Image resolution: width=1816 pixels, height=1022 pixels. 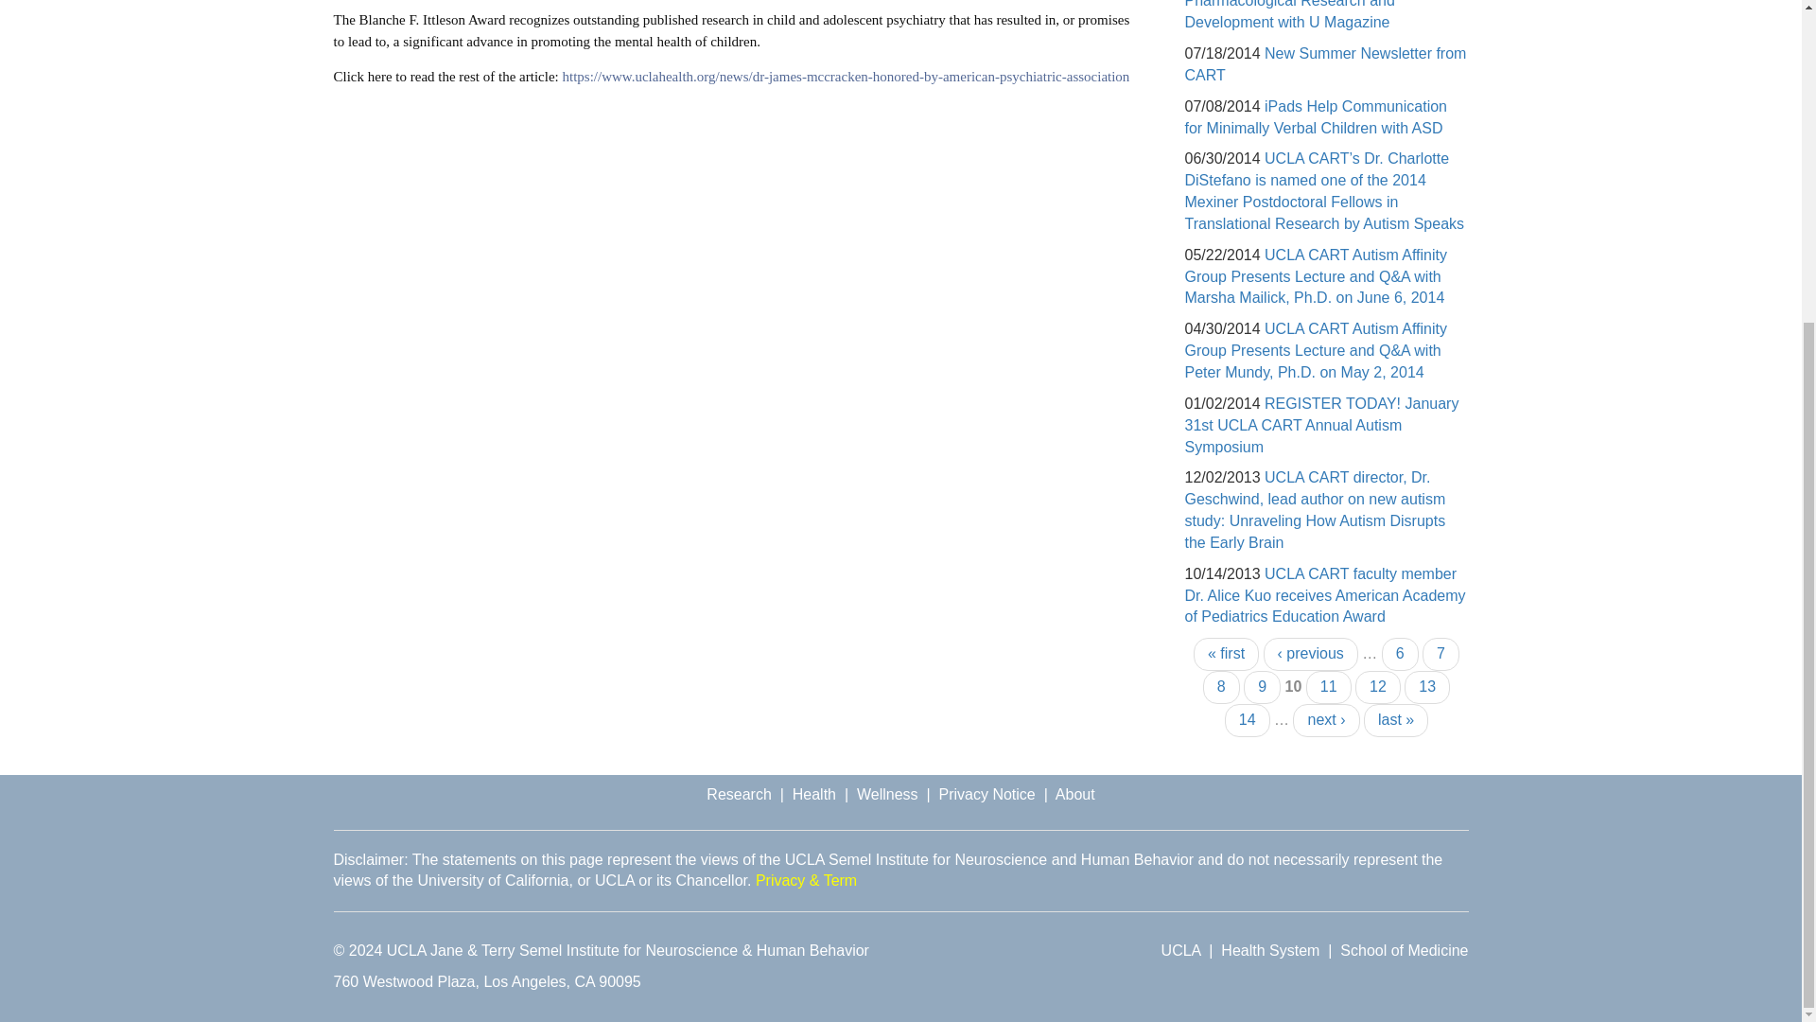 I want to click on Go to page 9, so click(x=1262, y=687).